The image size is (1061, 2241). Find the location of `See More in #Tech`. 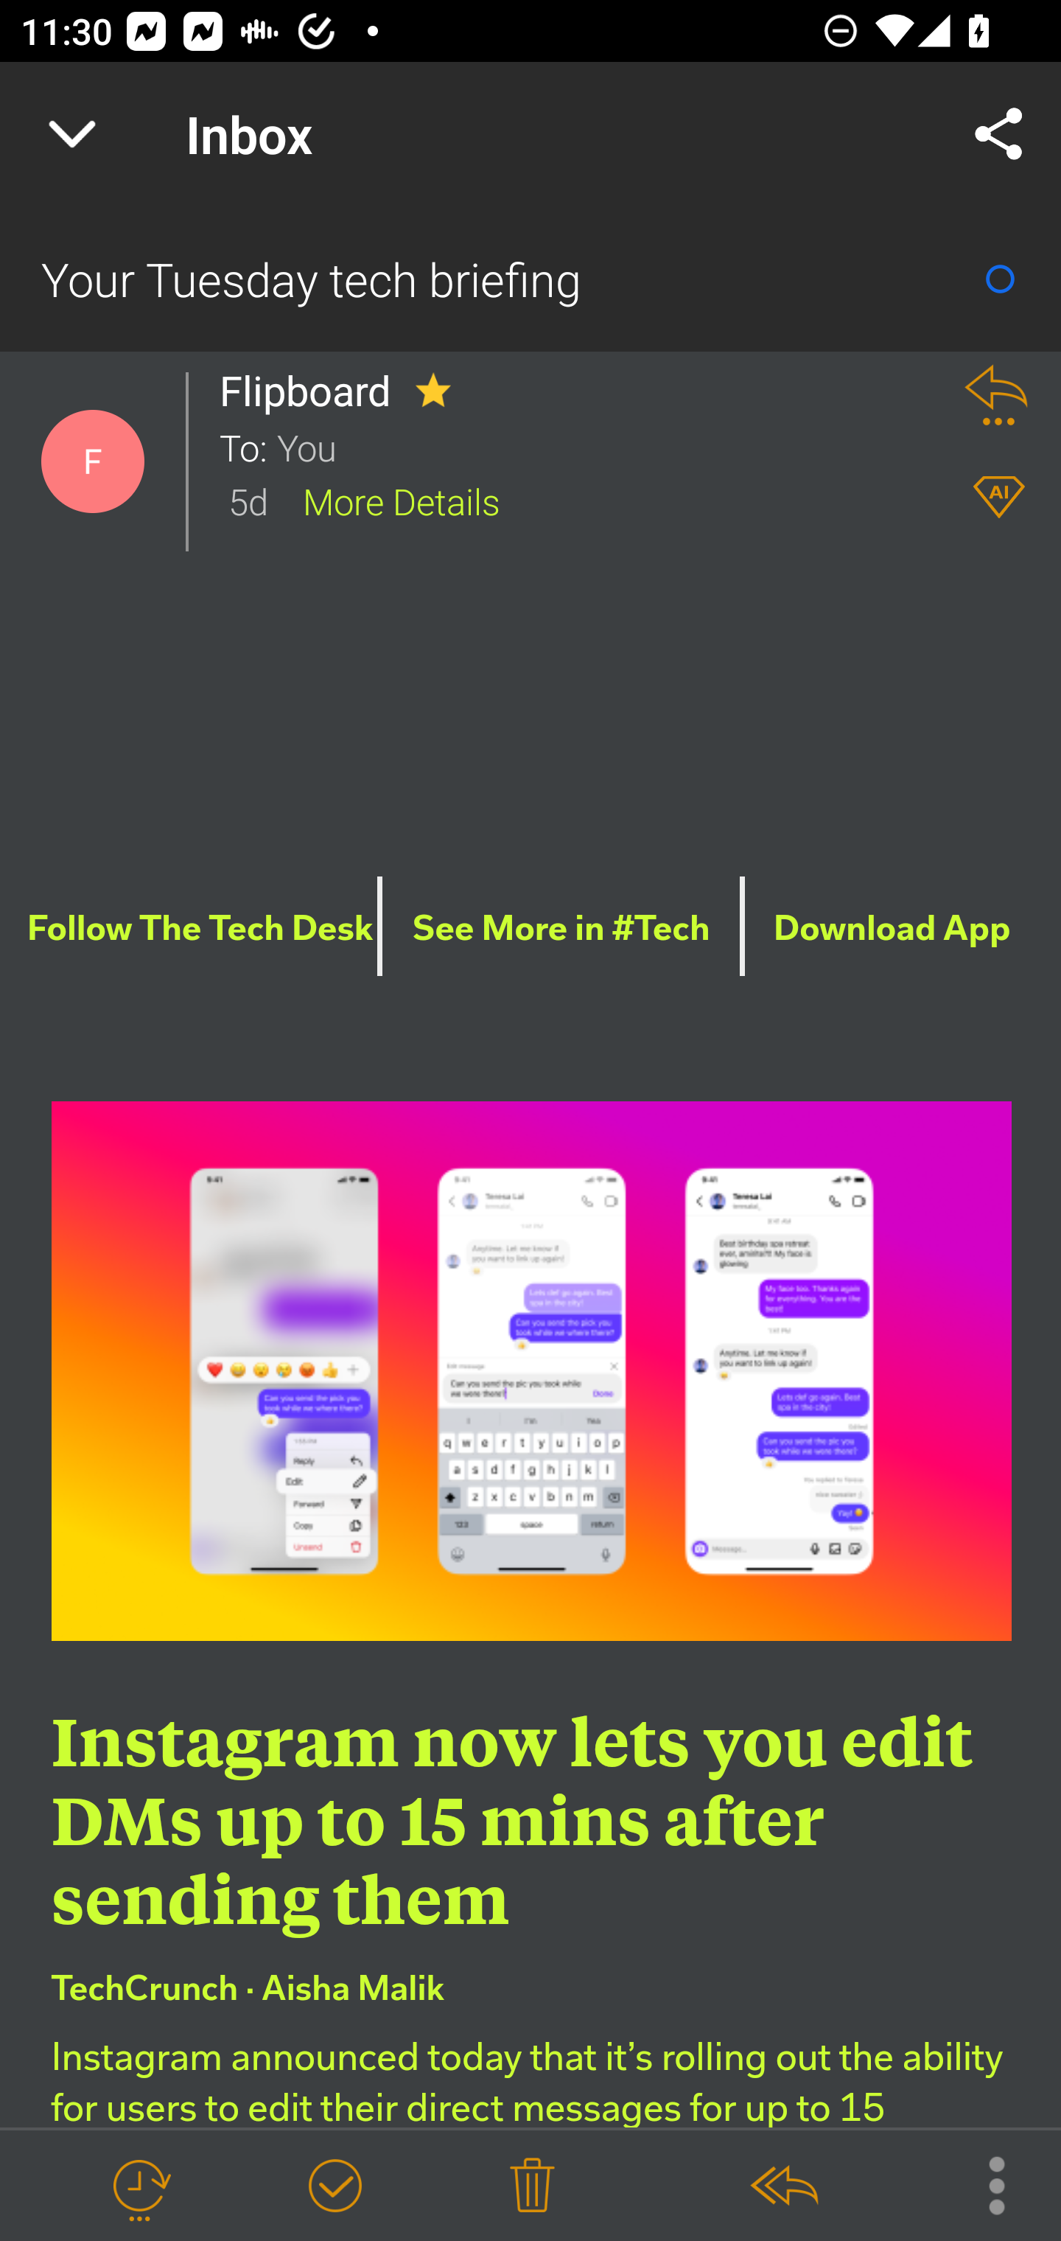

See More in #Tech is located at coordinates (560, 929).